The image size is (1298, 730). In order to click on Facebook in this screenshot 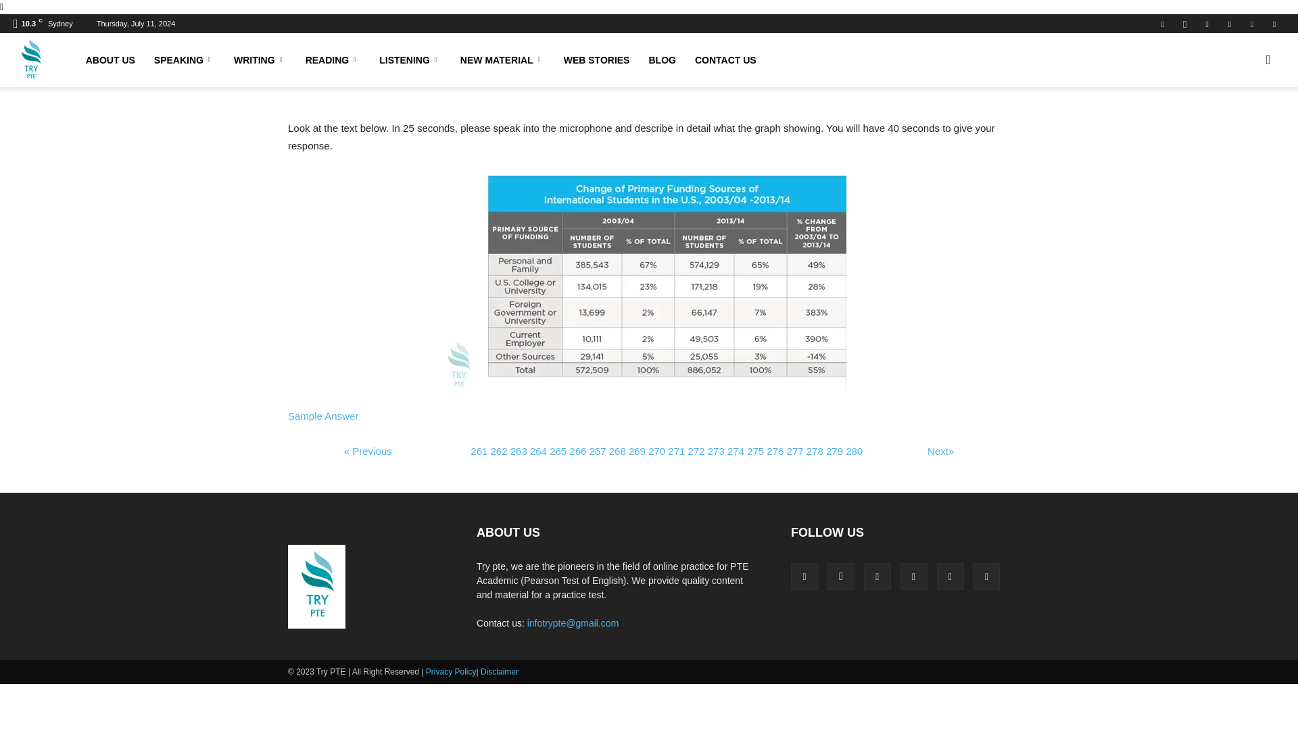, I will do `click(804, 576)`.